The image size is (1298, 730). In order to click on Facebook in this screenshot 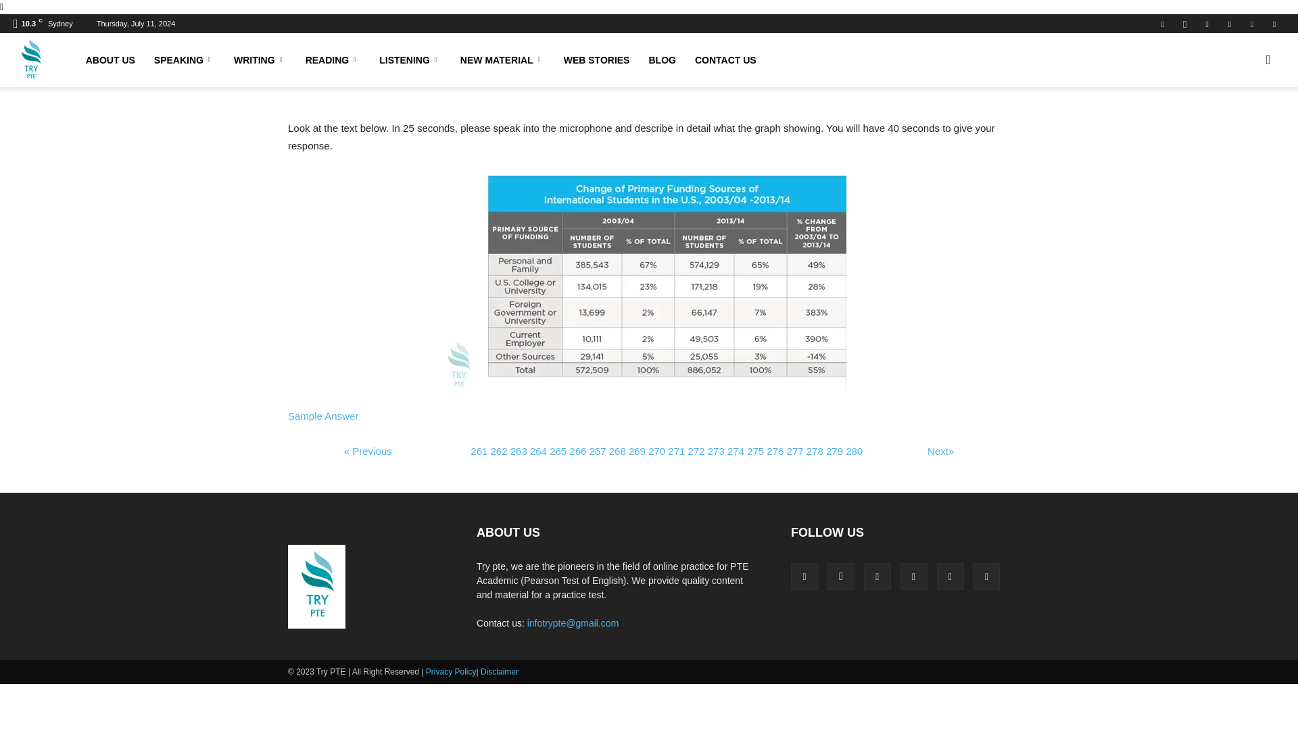, I will do `click(804, 576)`.